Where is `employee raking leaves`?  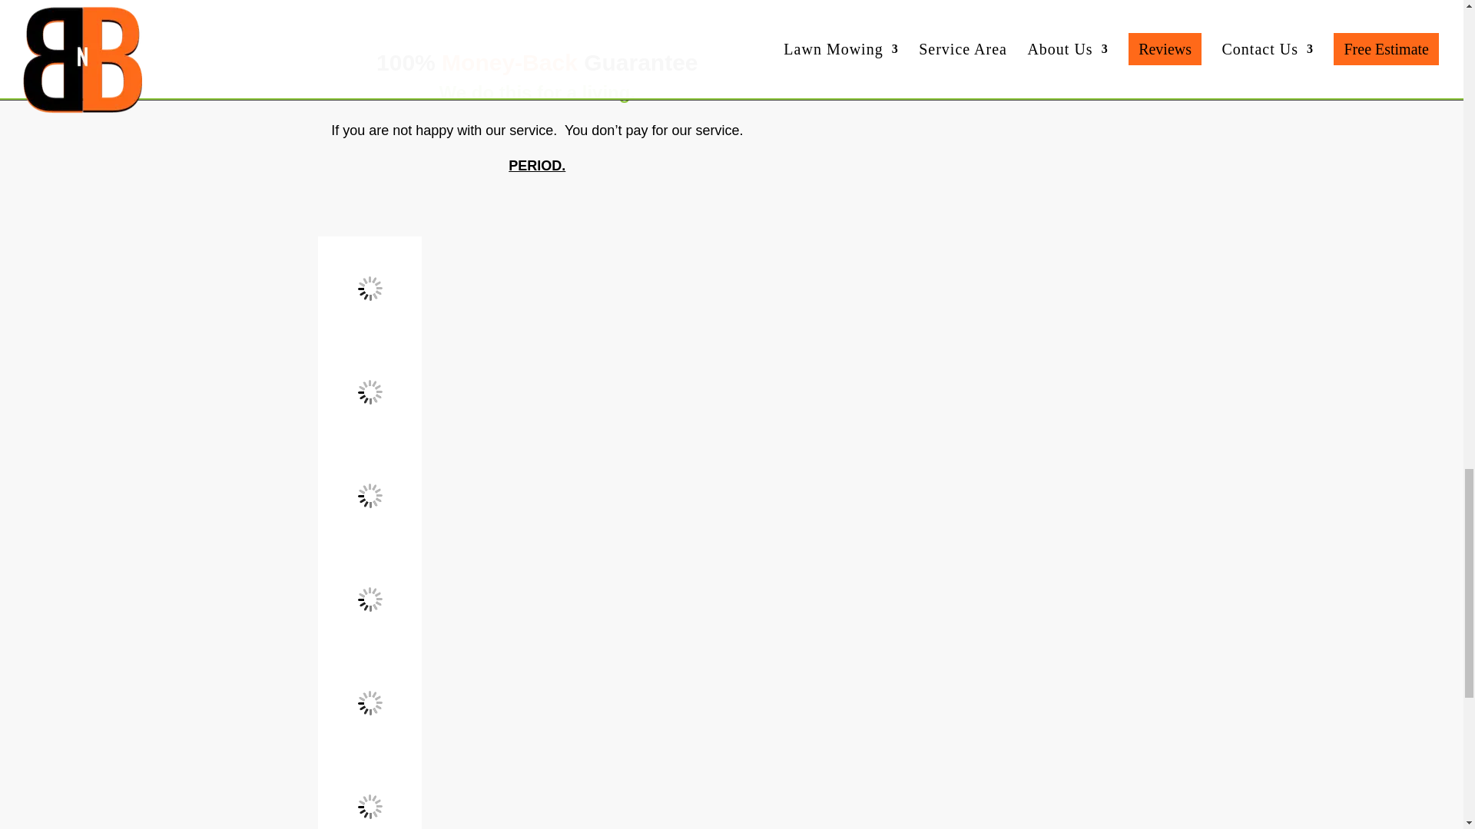
employee raking leaves is located at coordinates (370, 791).